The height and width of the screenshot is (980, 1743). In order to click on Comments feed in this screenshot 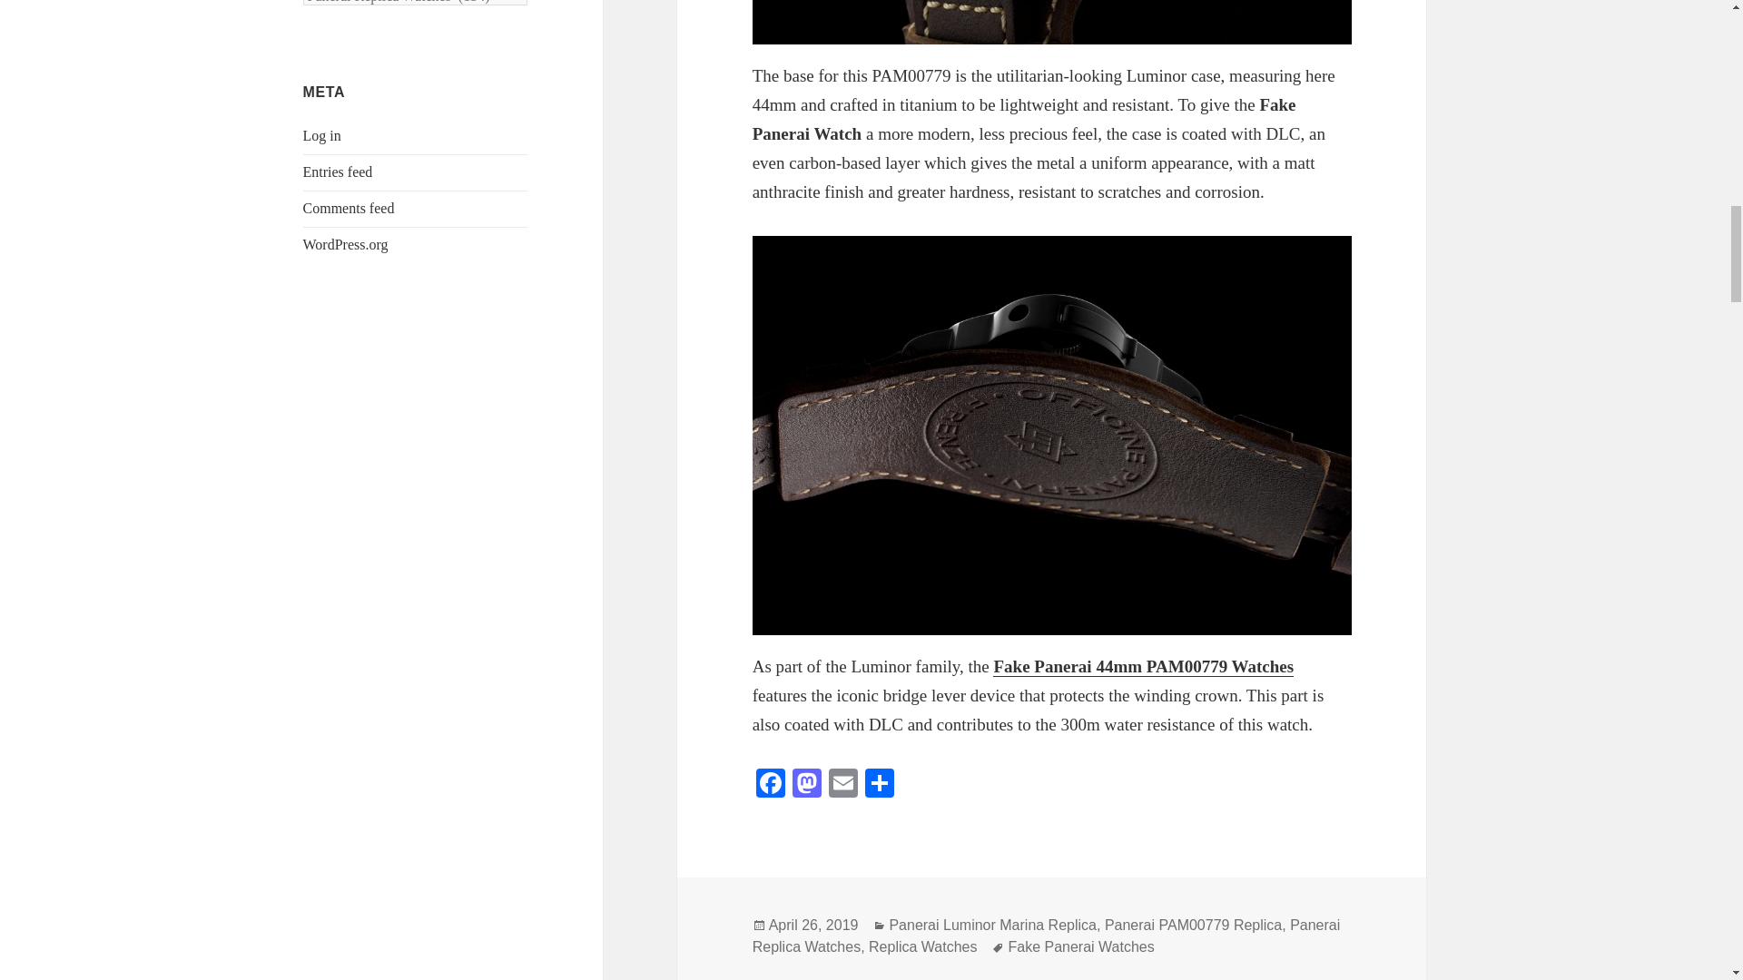, I will do `click(349, 208)`.